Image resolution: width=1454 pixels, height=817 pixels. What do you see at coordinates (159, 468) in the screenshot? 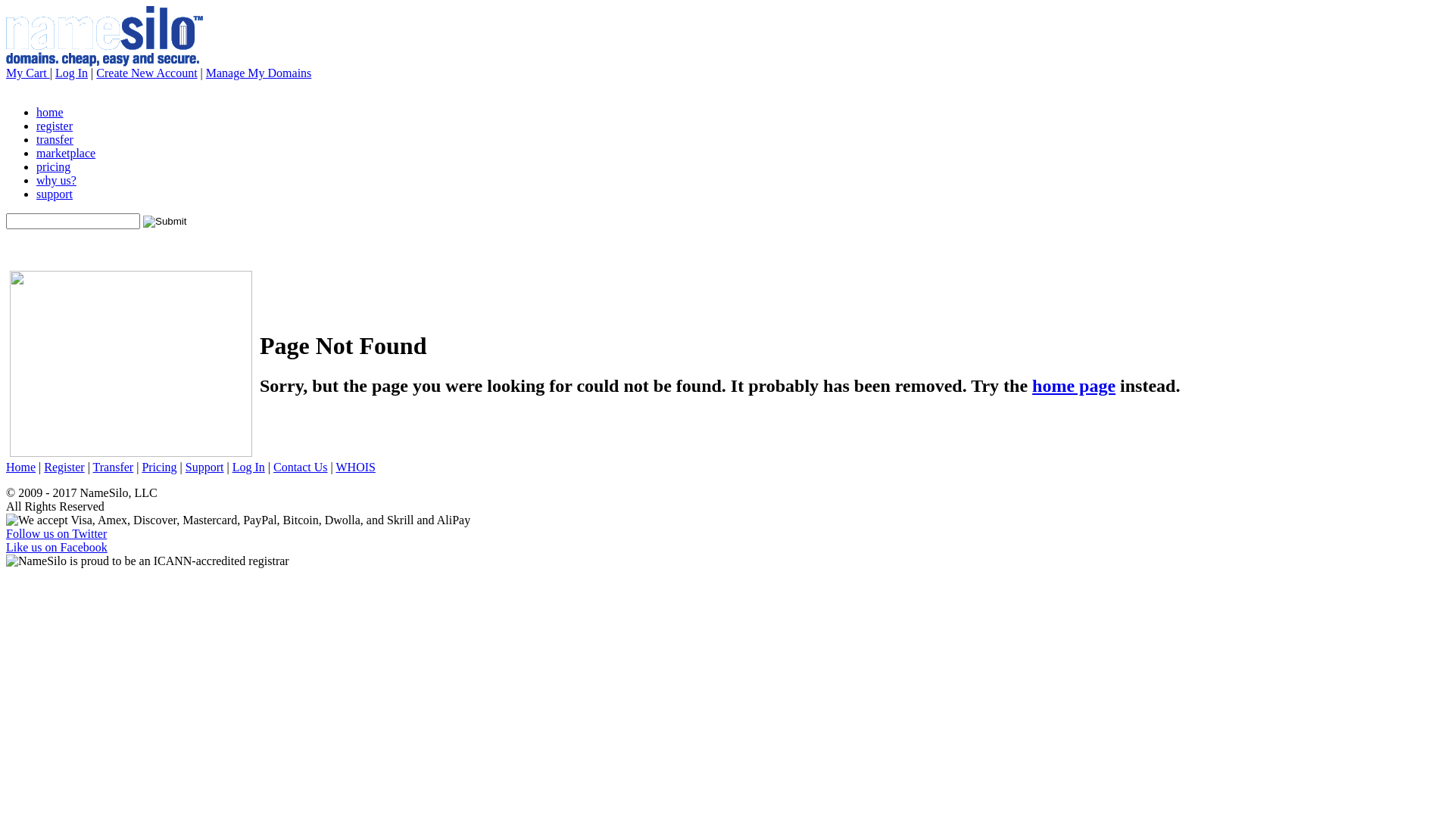
I see `Pricing` at bounding box center [159, 468].